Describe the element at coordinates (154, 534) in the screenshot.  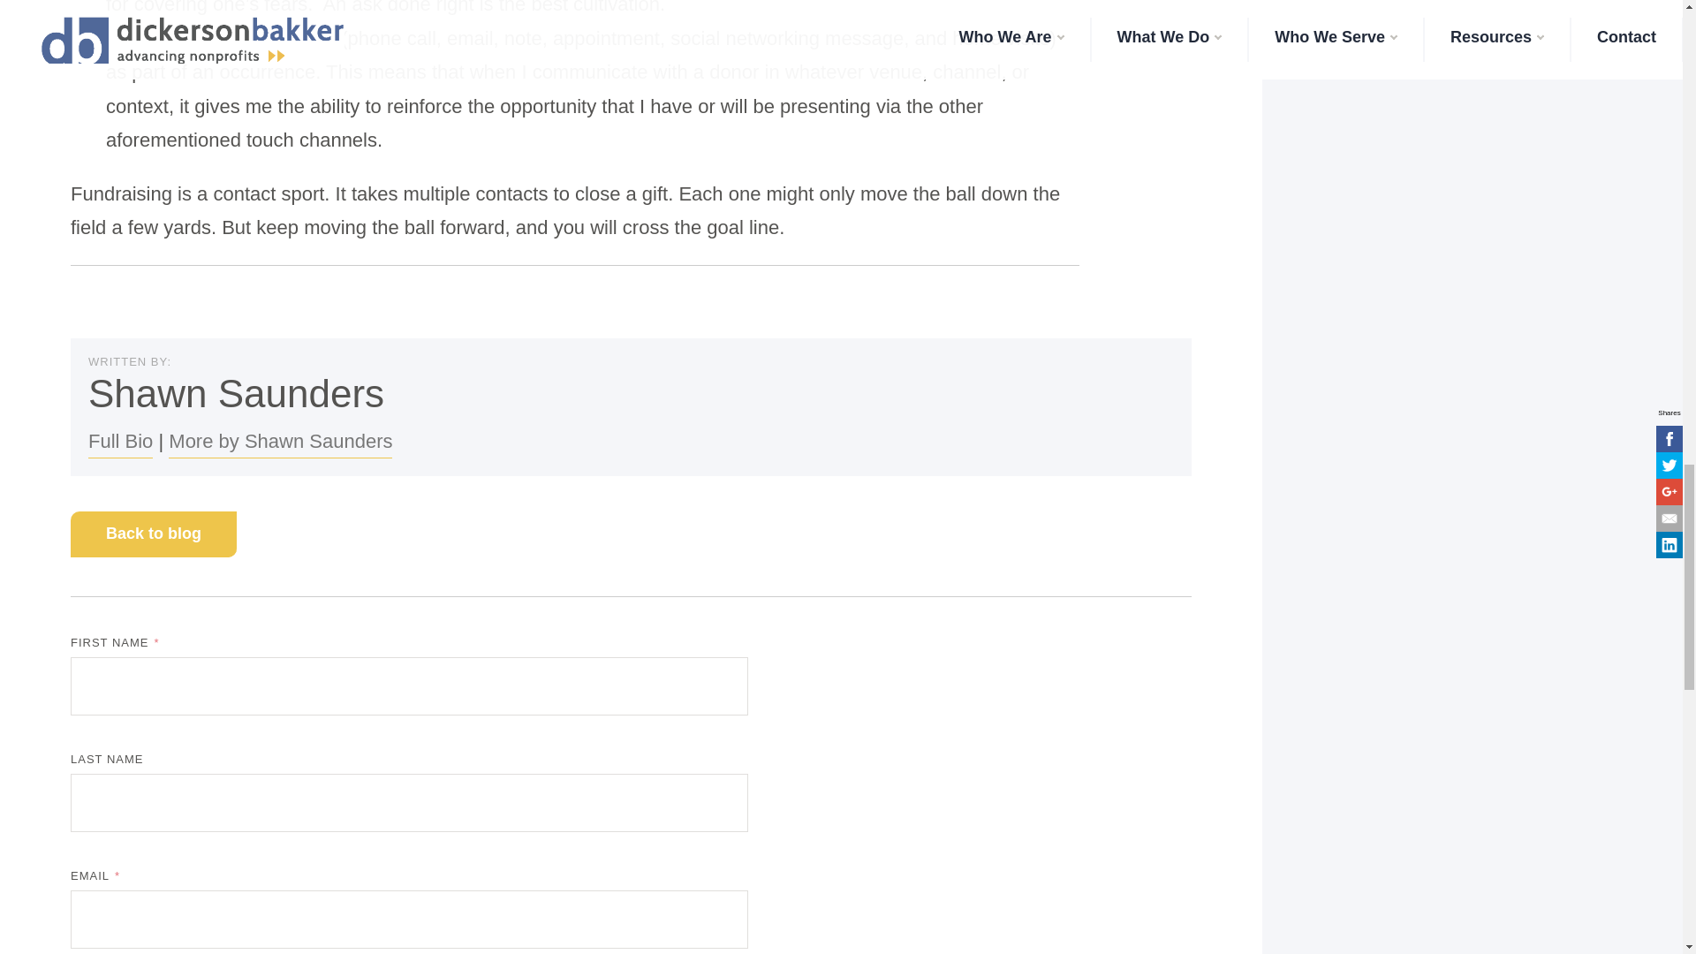
I see `Back to blog` at that location.